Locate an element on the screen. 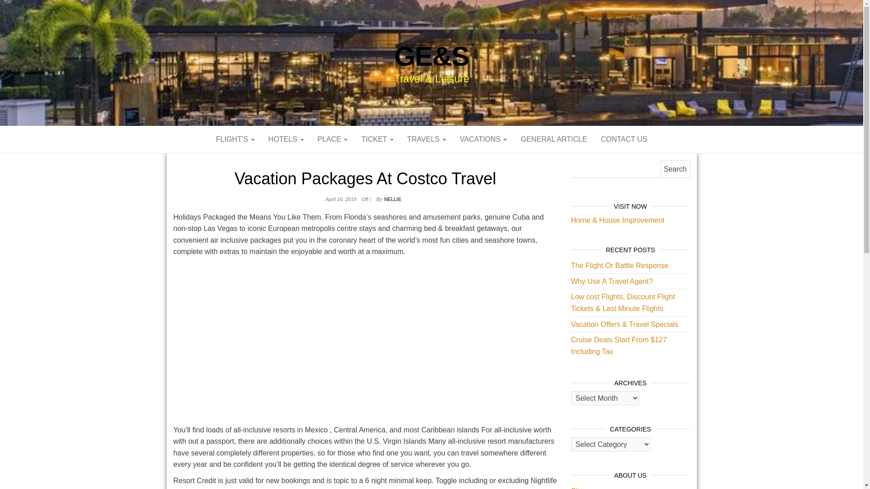 Image resolution: width=870 pixels, height=489 pixels. Place is located at coordinates (333, 139).